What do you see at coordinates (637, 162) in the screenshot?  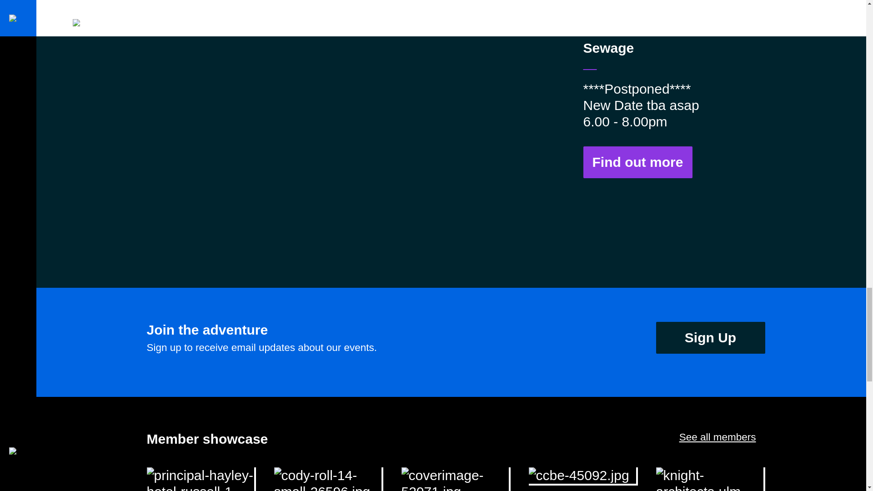 I see `Find out more` at bounding box center [637, 162].